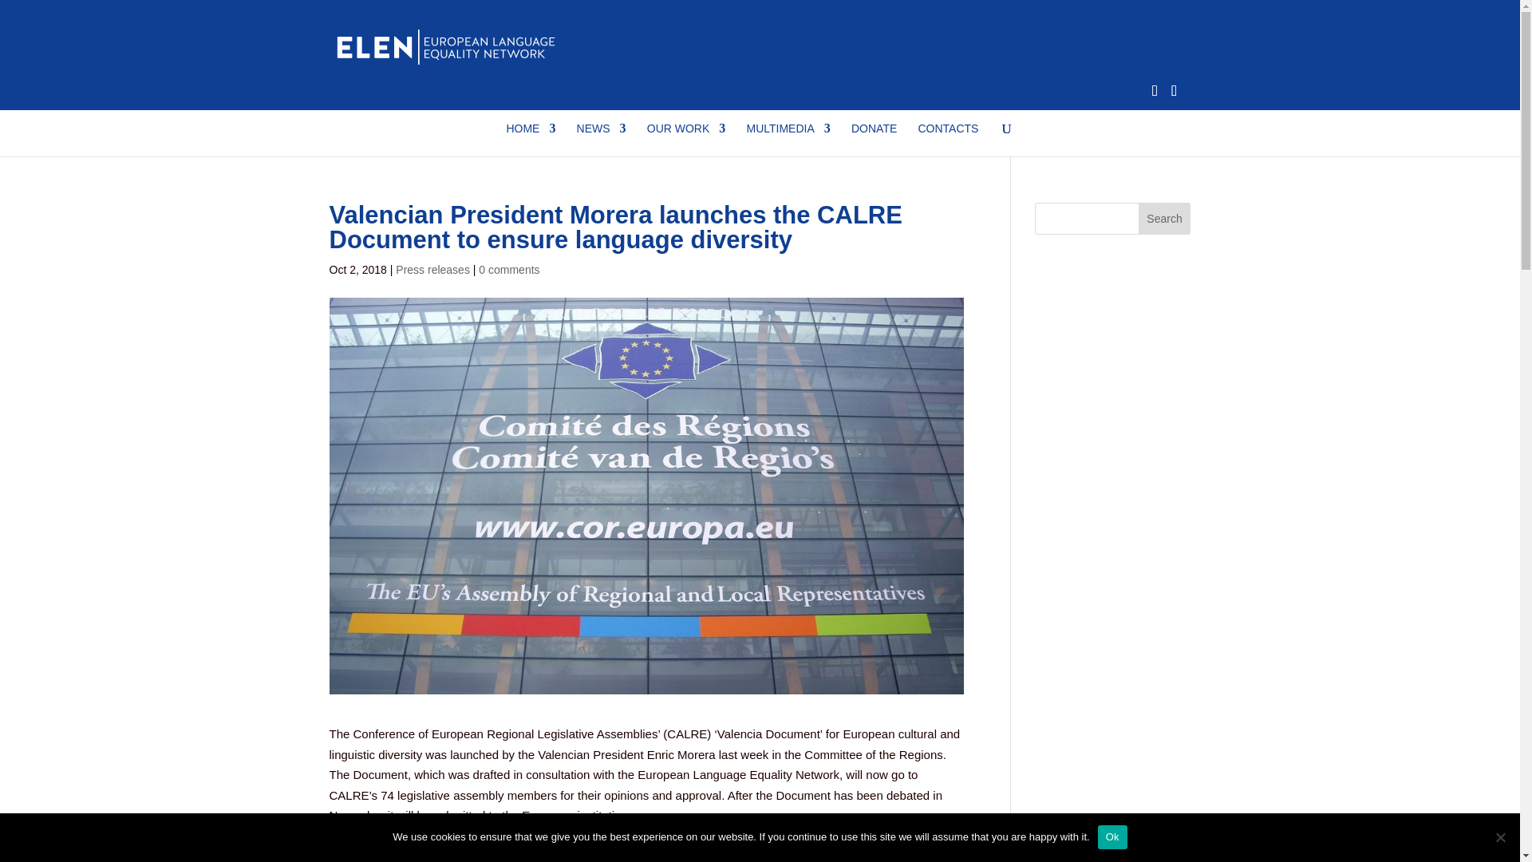 This screenshot has height=862, width=1532. What do you see at coordinates (948, 139) in the screenshot?
I see `CONTACTS` at bounding box center [948, 139].